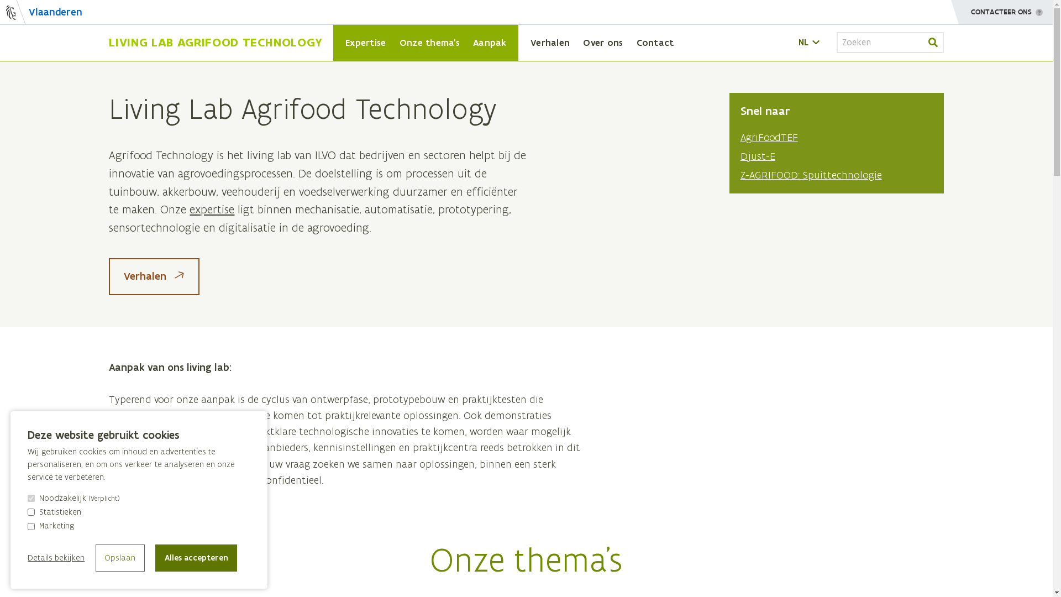 The image size is (1061, 597). I want to click on Contact, so click(655, 43).